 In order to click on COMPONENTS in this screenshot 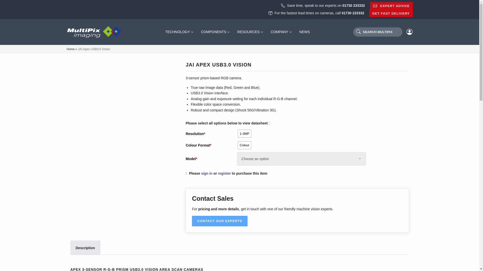, I will do `click(215, 32)`.